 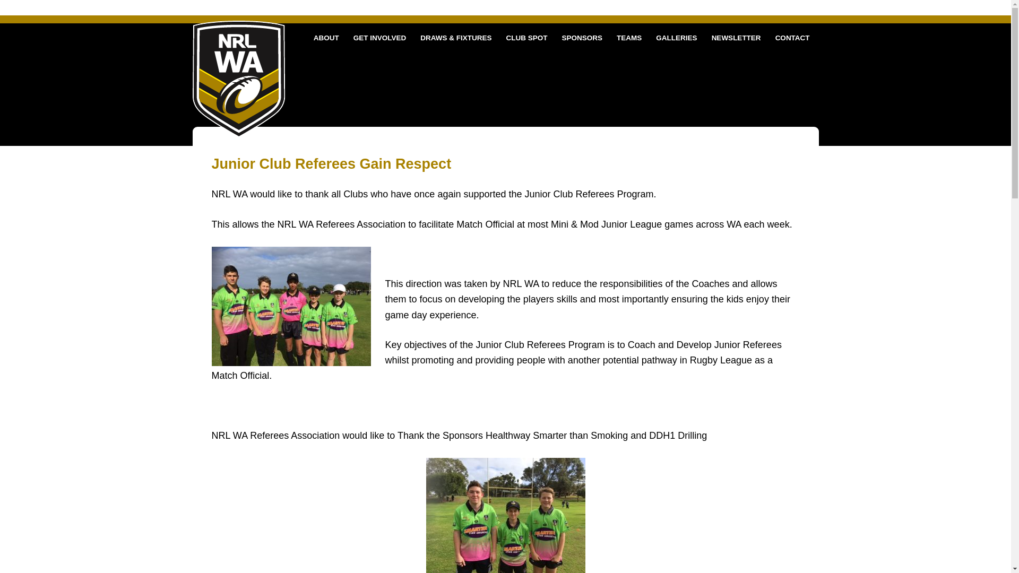 What do you see at coordinates (582, 37) in the screenshot?
I see `SPONSORS` at bounding box center [582, 37].